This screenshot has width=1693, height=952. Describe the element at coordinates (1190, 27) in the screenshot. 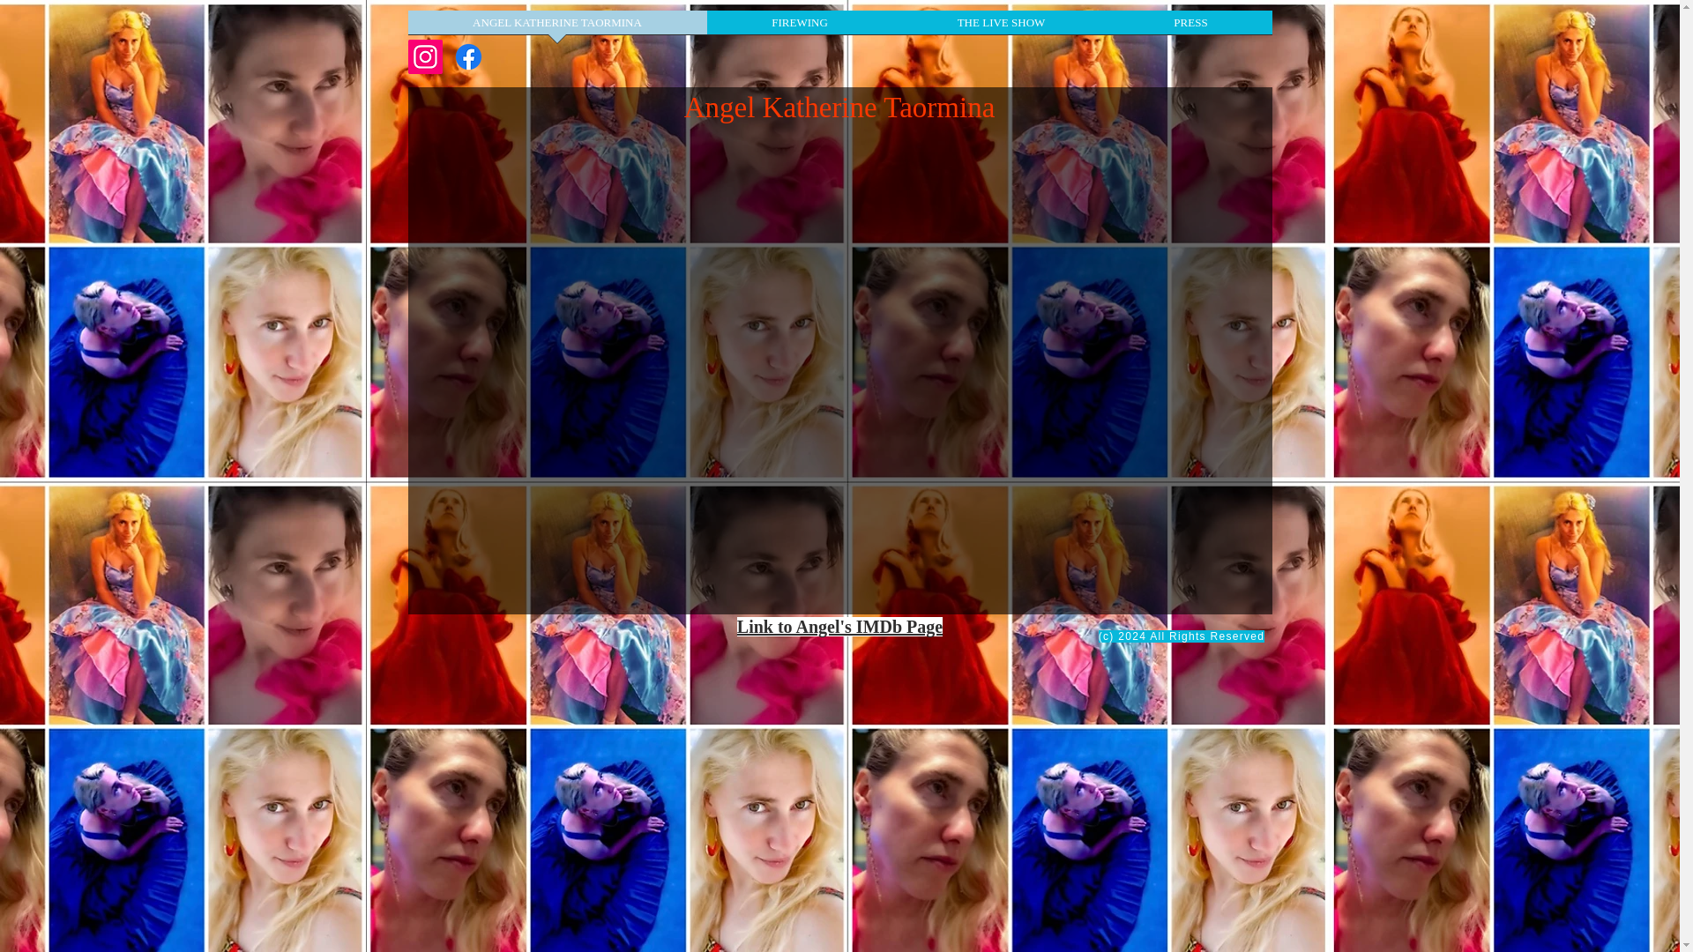

I see `PRESS` at that location.